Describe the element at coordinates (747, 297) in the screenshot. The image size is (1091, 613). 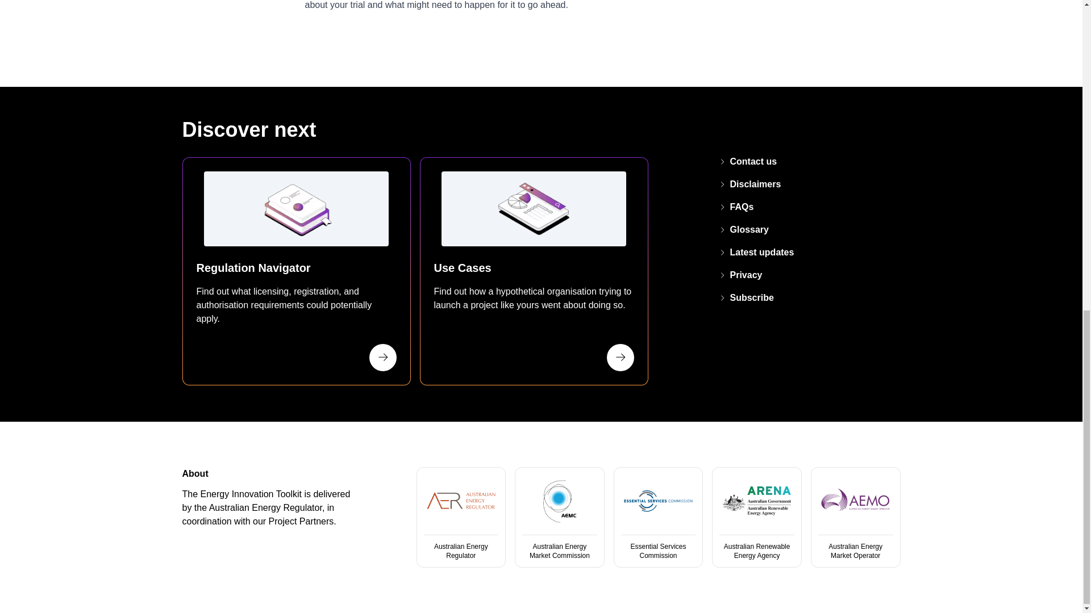
I see `Subscribe to our mailing list for updates` at that location.